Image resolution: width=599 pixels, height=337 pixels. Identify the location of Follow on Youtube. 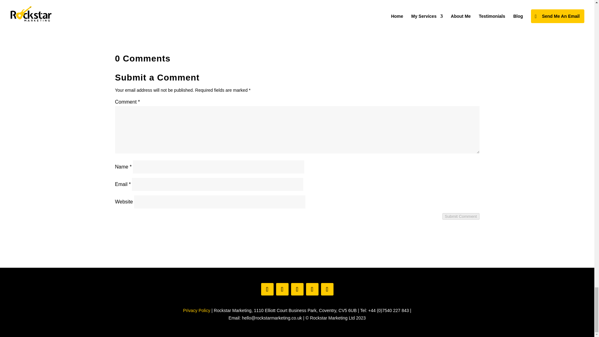
(327, 289).